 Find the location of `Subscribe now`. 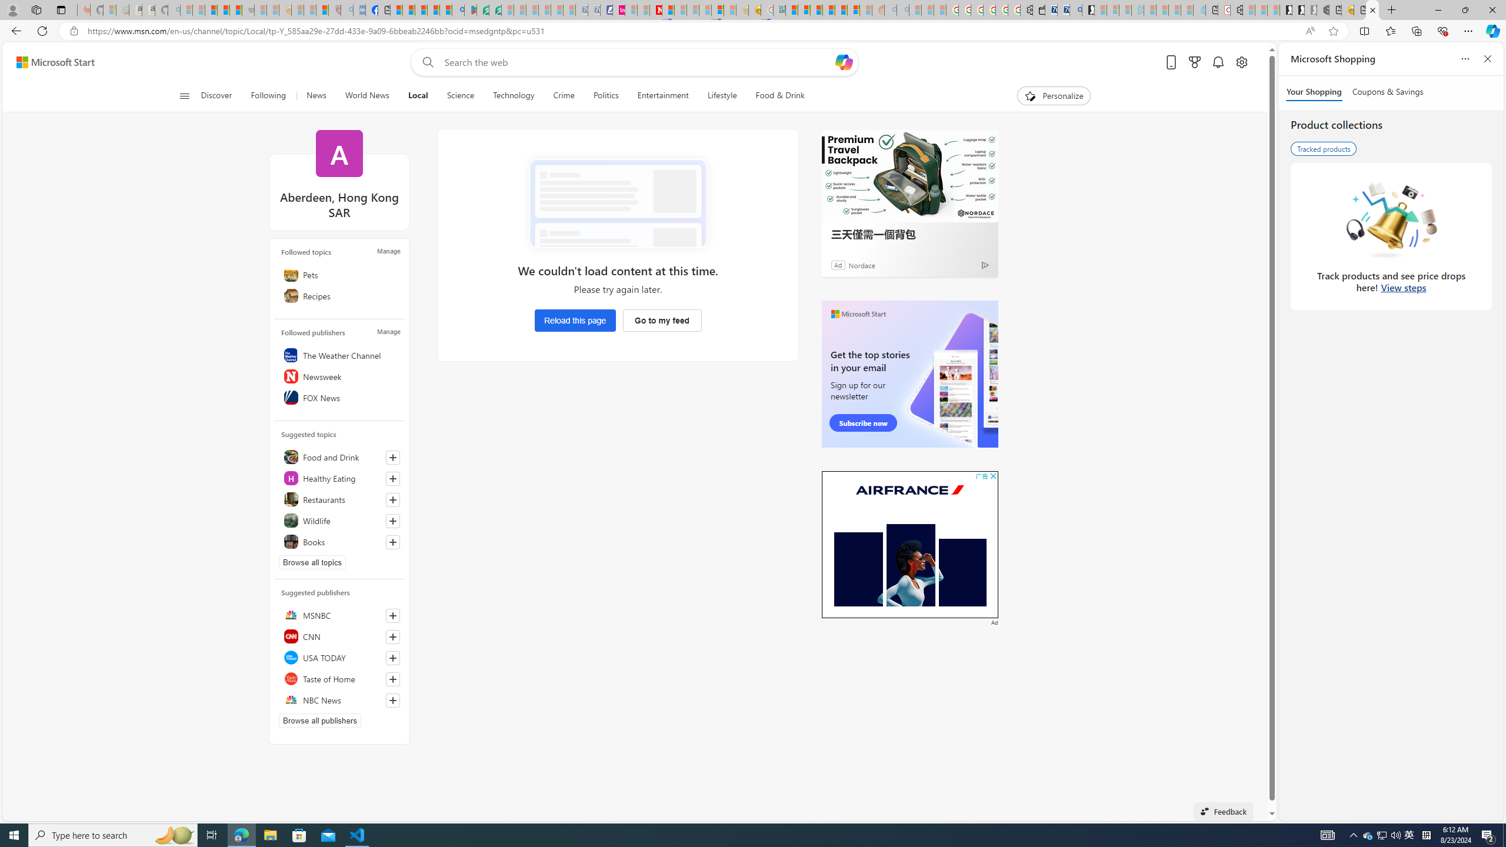

Subscribe now is located at coordinates (864, 423).